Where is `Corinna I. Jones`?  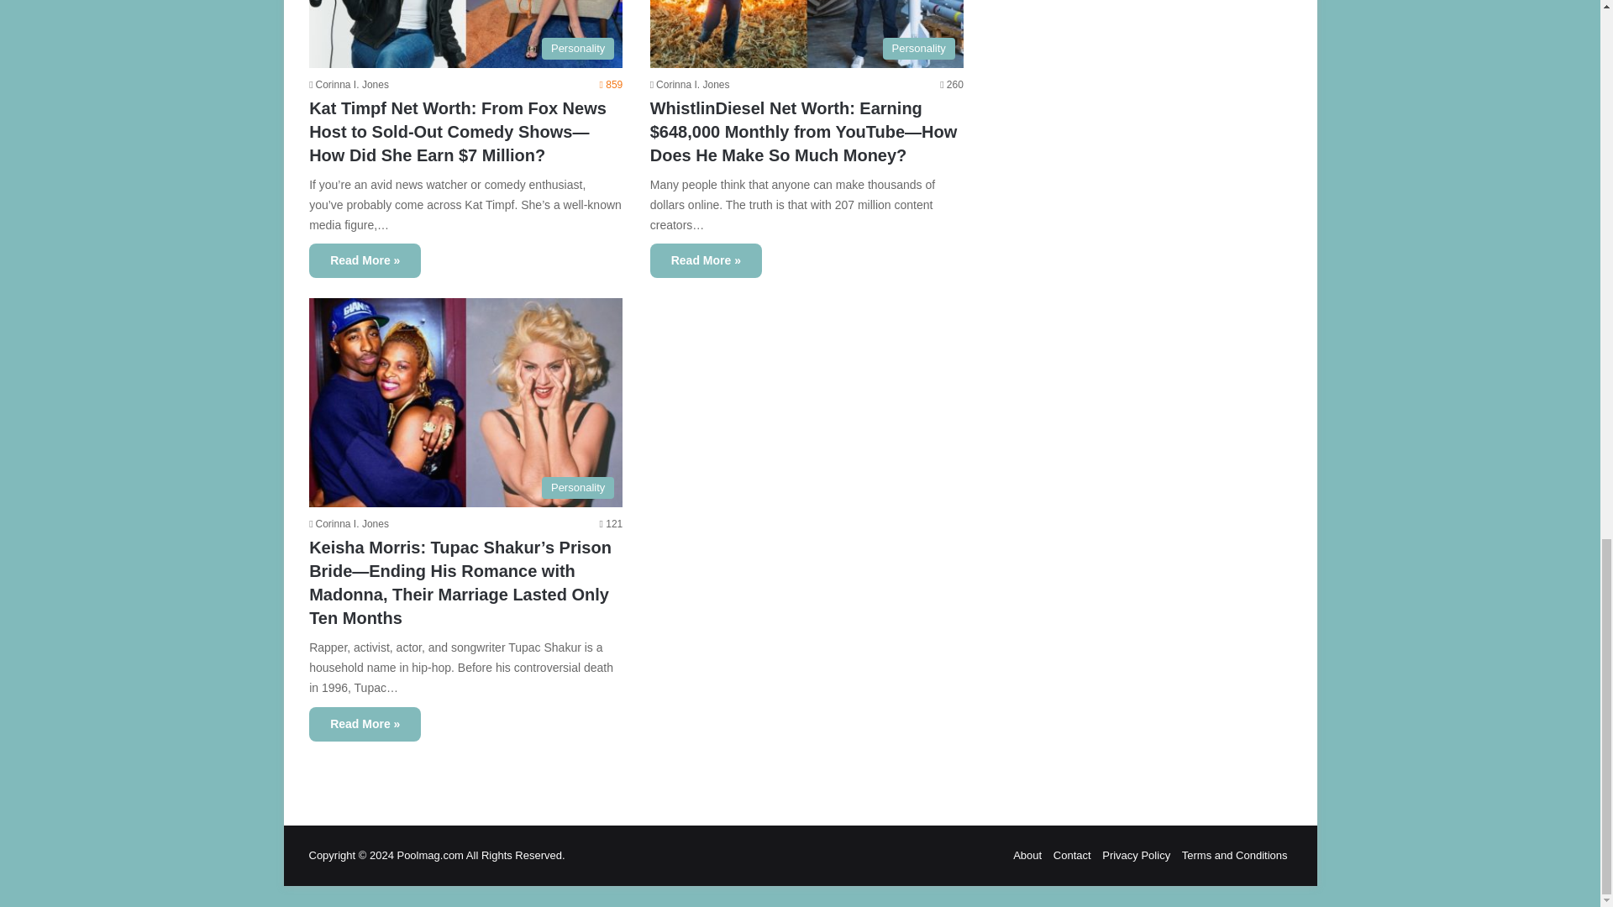
Corinna I. Jones is located at coordinates (349, 523).